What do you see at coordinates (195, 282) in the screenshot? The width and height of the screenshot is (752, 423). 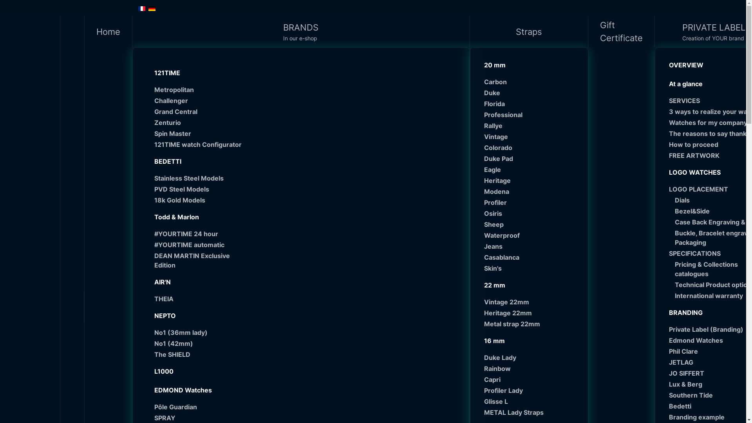 I see `AIR'N` at bounding box center [195, 282].